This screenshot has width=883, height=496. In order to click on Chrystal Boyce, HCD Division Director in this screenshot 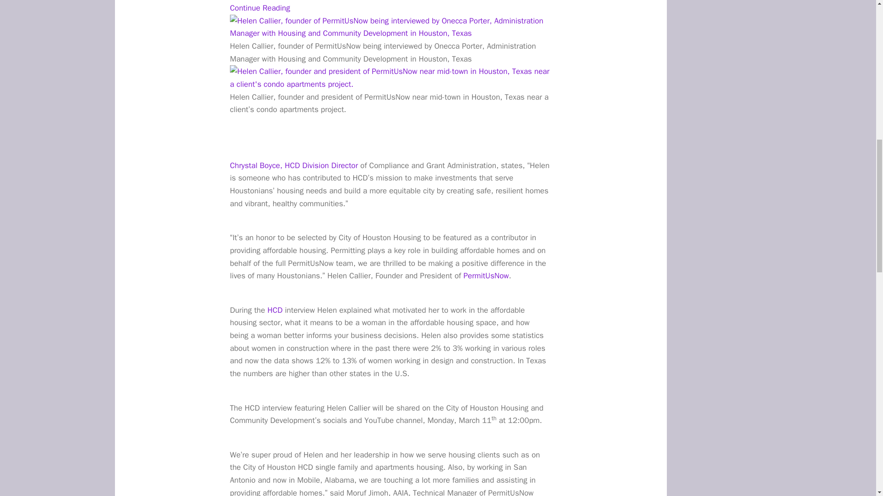, I will do `click(293, 165)`.